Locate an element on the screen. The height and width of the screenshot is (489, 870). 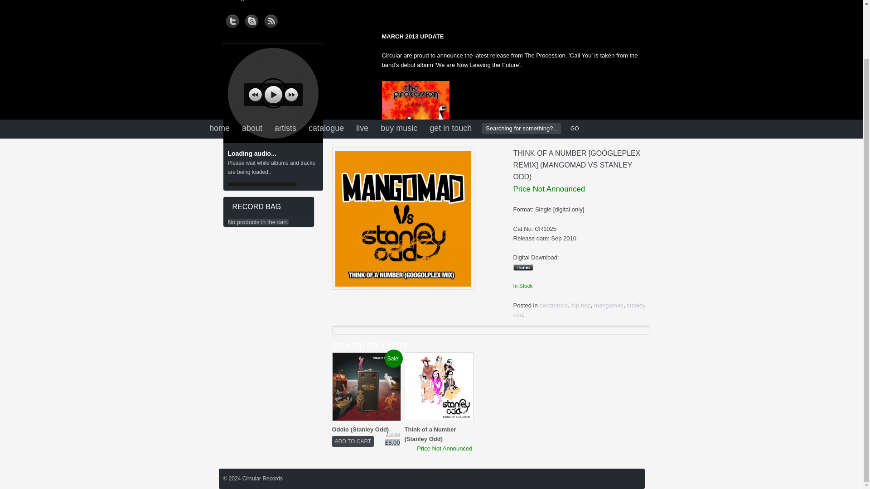
twitter is located at coordinates (232, 19).